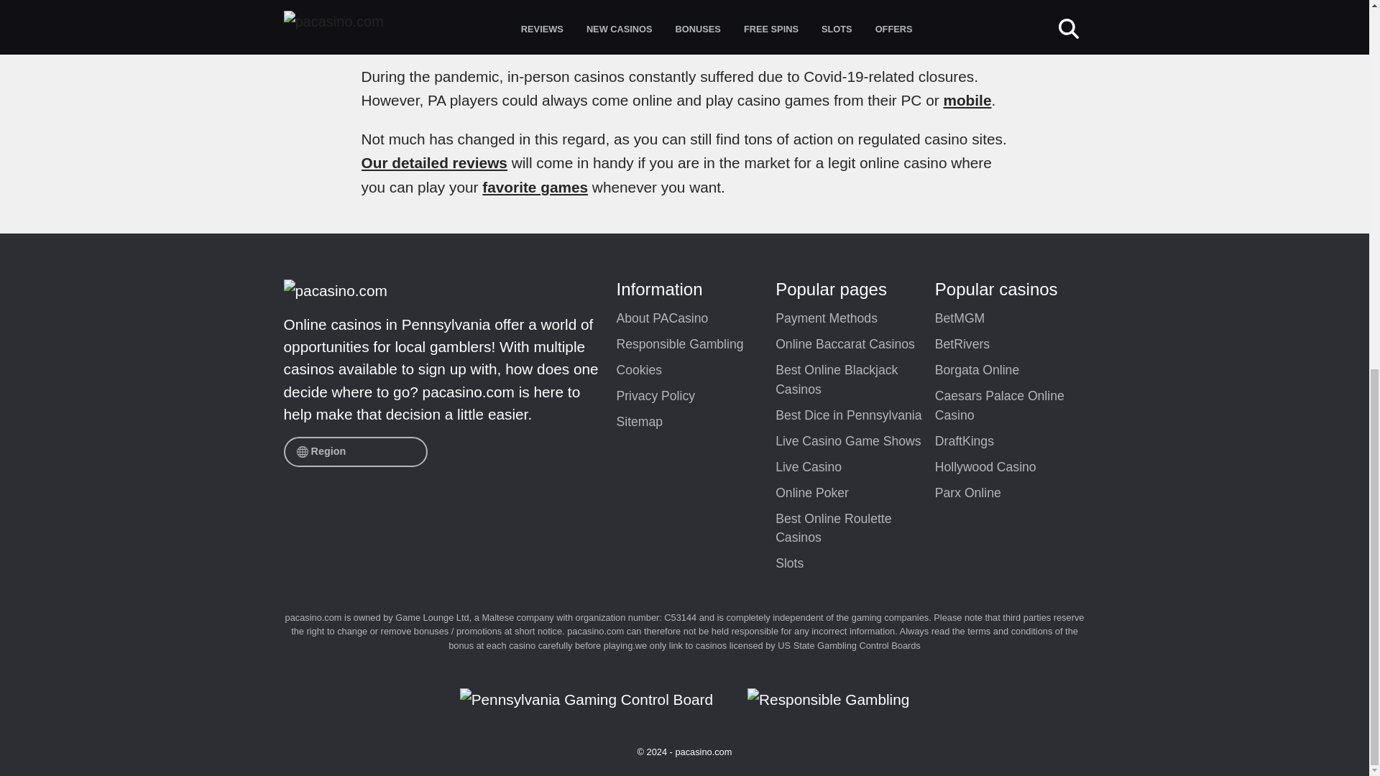 The height and width of the screenshot is (776, 1380). What do you see at coordinates (433, 162) in the screenshot?
I see `Our detailed reviews` at bounding box center [433, 162].